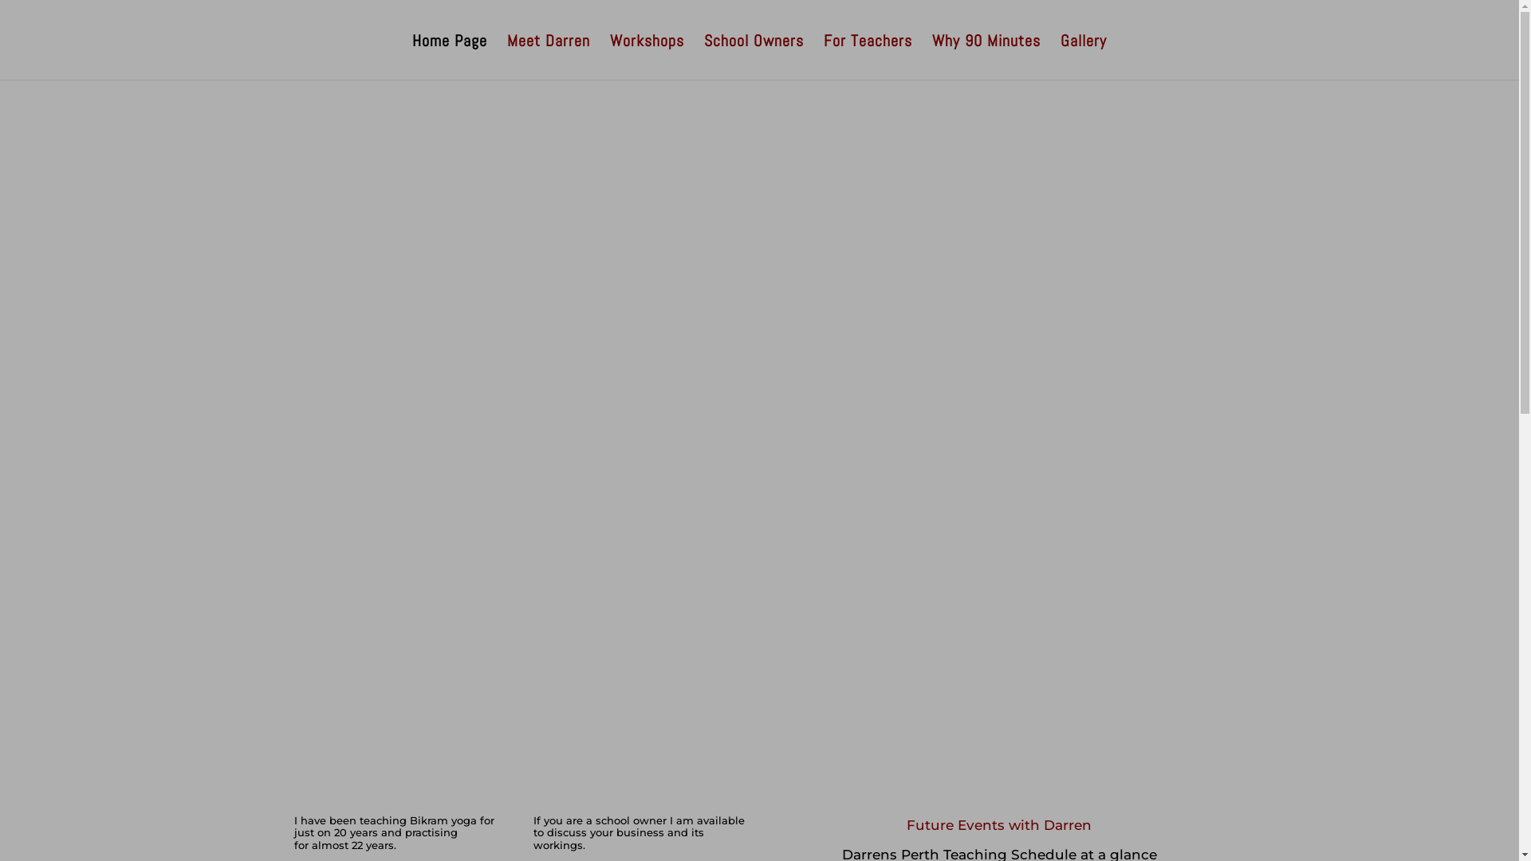 The width and height of the screenshot is (1531, 861). Describe the element at coordinates (647, 57) in the screenshot. I see `Workshops` at that location.